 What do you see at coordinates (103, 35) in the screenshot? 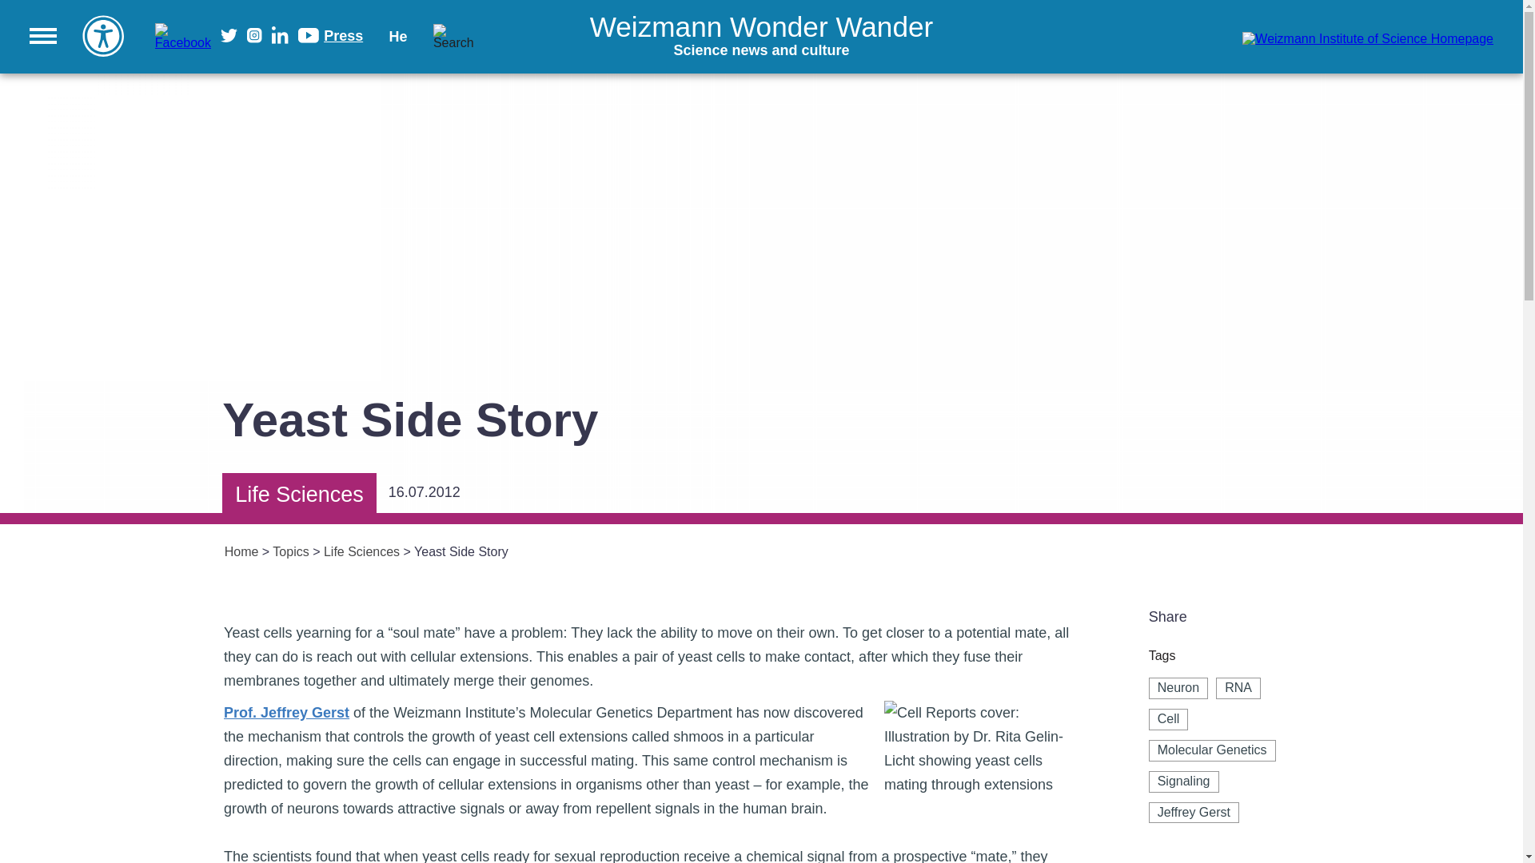
I see `Accessibility` at bounding box center [103, 35].